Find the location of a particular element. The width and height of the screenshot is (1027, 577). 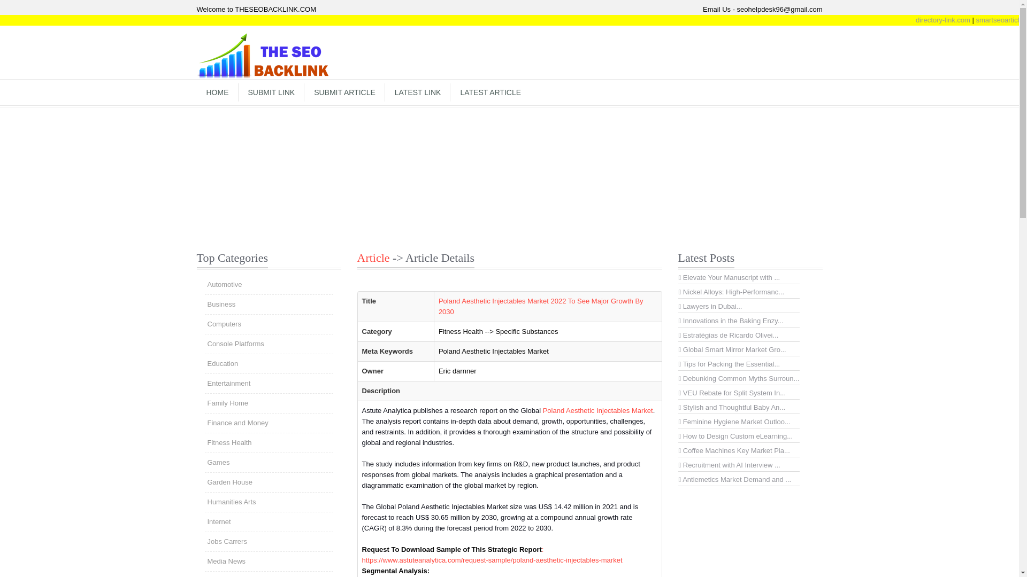

Education is located at coordinates (269, 363).